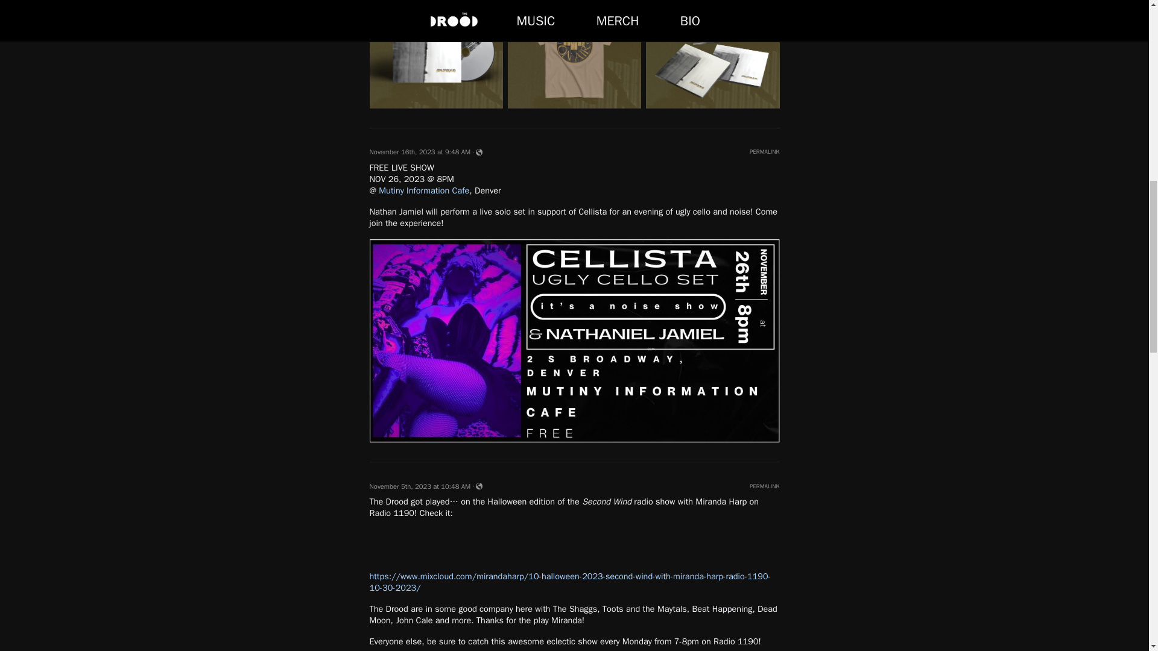 The image size is (1158, 651). I want to click on PERMALINK, so click(764, 486).